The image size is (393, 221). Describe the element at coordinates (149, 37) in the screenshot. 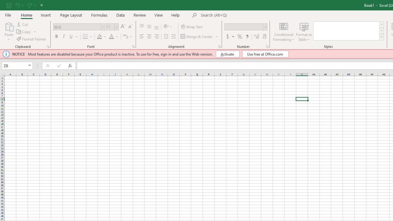

I see `Center` at that location.